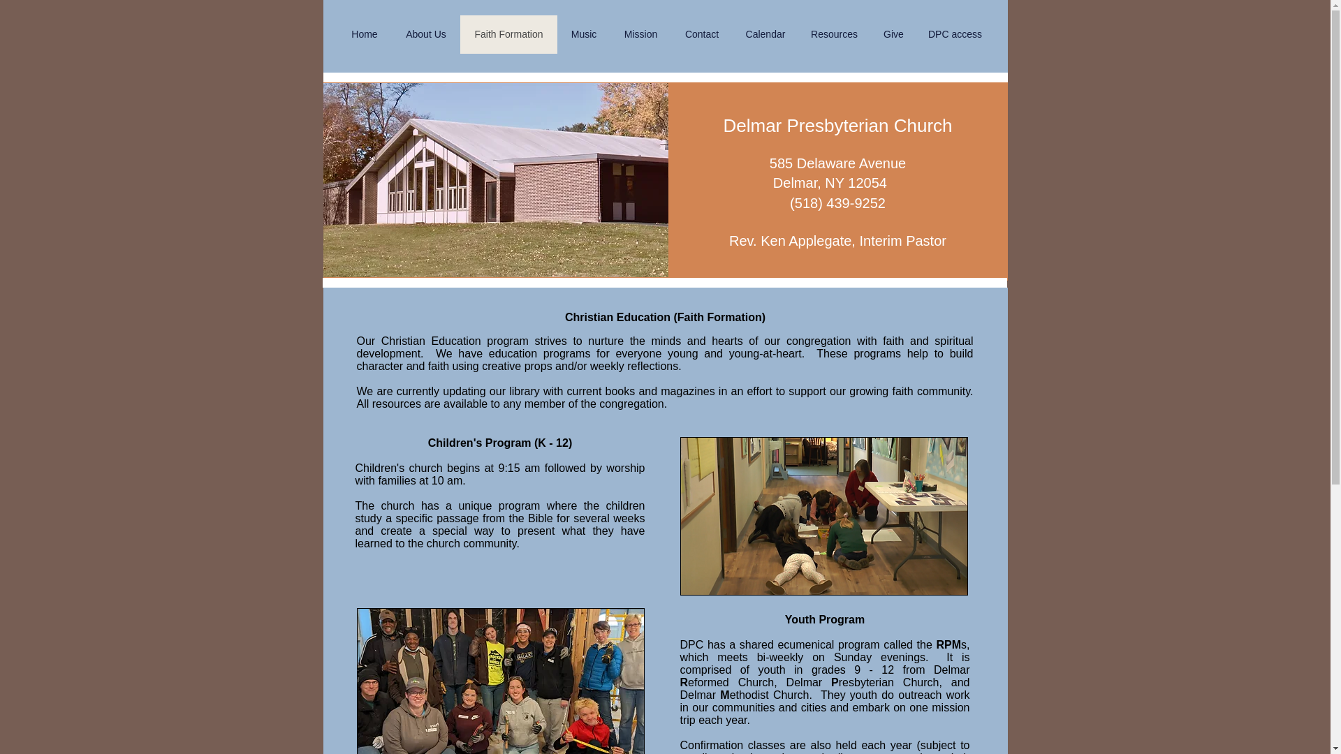 The image size is (1341, 754). What do you see at coordinates (894, 34) in the screenshot?
I see `Give` at bounding box center [894, 34].